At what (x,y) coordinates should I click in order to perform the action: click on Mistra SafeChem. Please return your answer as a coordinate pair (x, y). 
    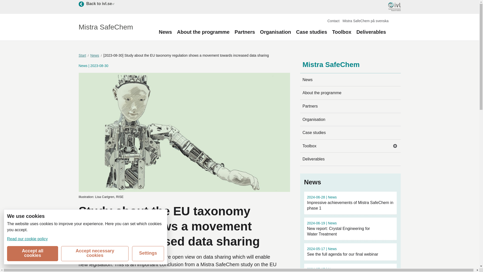
    Looking at the image, I should click on (331, 64).